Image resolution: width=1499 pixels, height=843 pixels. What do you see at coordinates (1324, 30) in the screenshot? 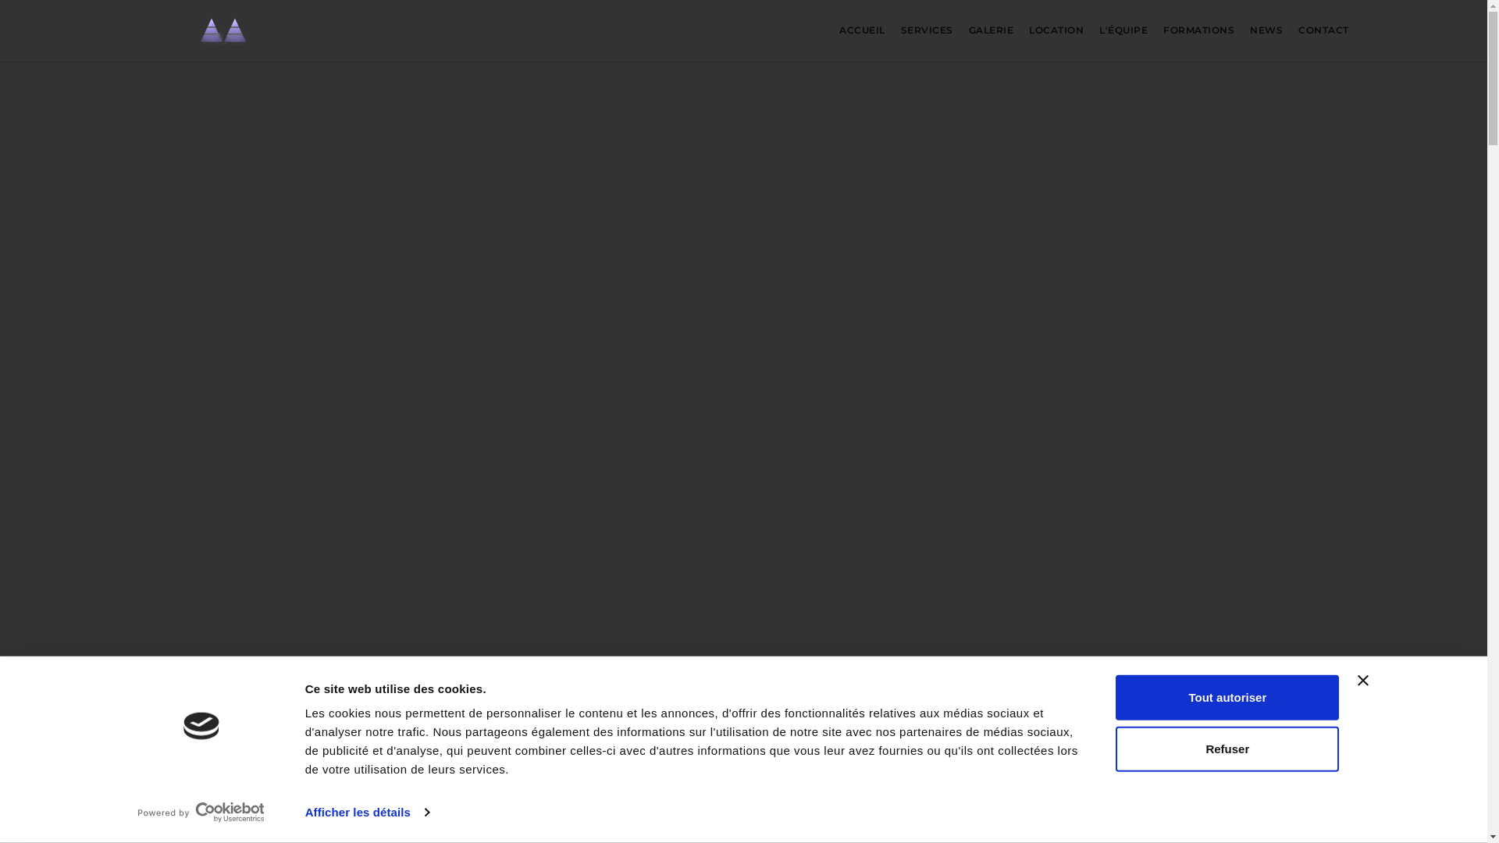
I see `CONTACT` at bounding box center [1324, 30].